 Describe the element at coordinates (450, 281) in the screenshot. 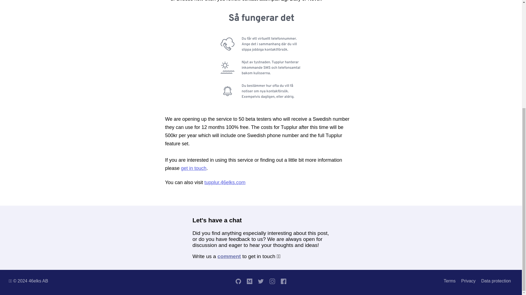

I see `Link to 46elks Terms` at that location.